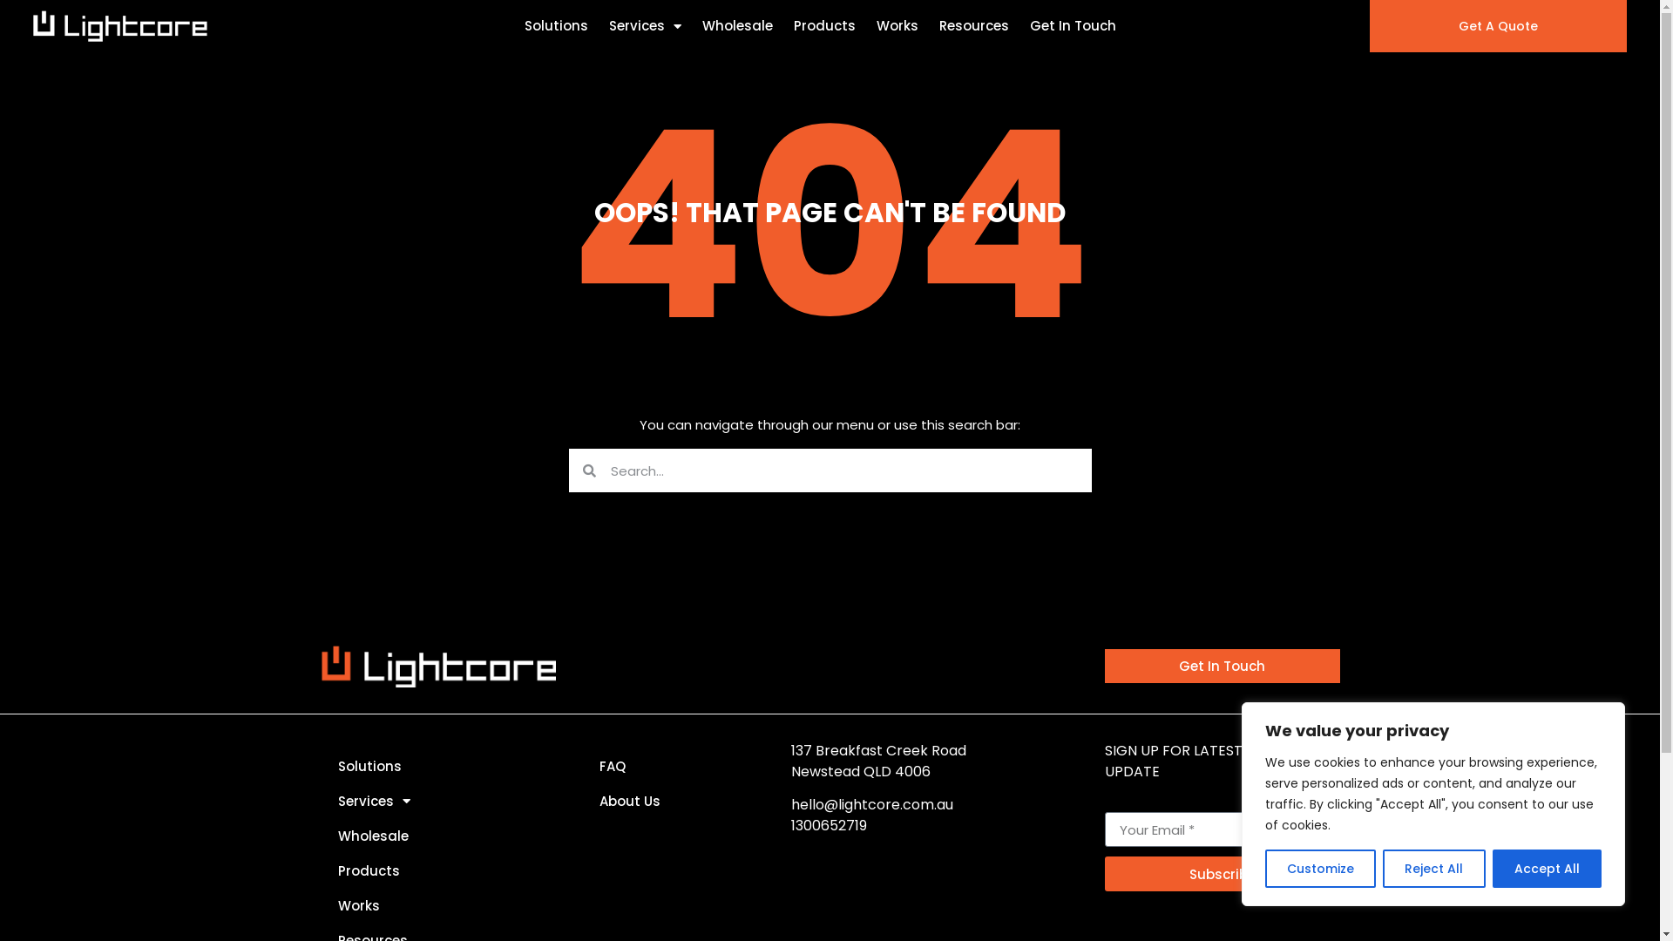 The width and height of the screenshot is (1673, 941). I want to click on Services, so click(438, 802).